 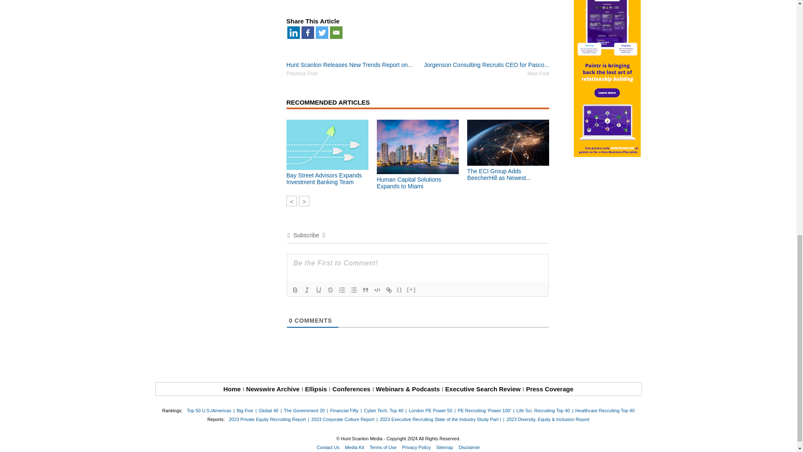 What do you see at coordinates (307, 290) in the screenshot?
I see `Italic` at bounding box center [307, 290].